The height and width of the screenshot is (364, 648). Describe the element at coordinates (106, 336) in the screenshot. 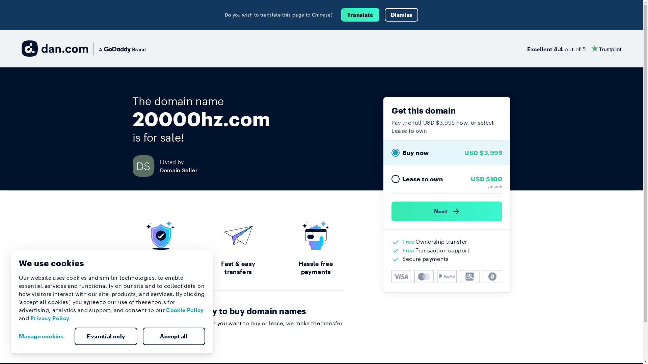

I see `Essential only` at that location.